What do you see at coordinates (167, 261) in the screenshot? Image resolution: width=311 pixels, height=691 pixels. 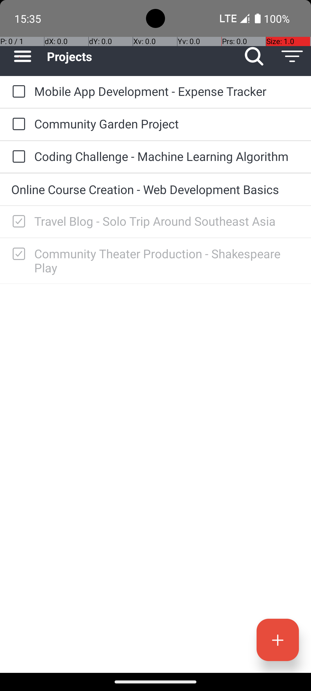 I see `Community Theater Production - Shakespeare Play` at bounding box center [167, 261].